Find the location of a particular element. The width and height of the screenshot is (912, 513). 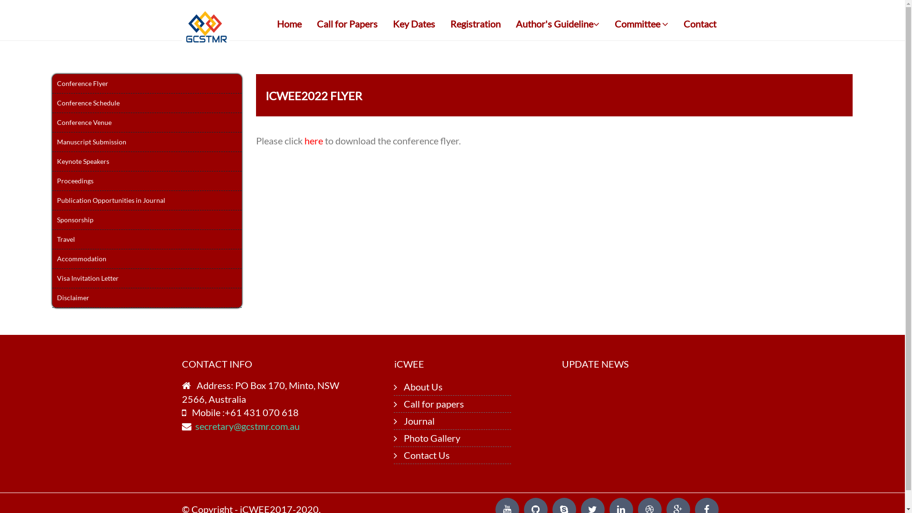

Author's Guideline is located at coordinates (557, 24).